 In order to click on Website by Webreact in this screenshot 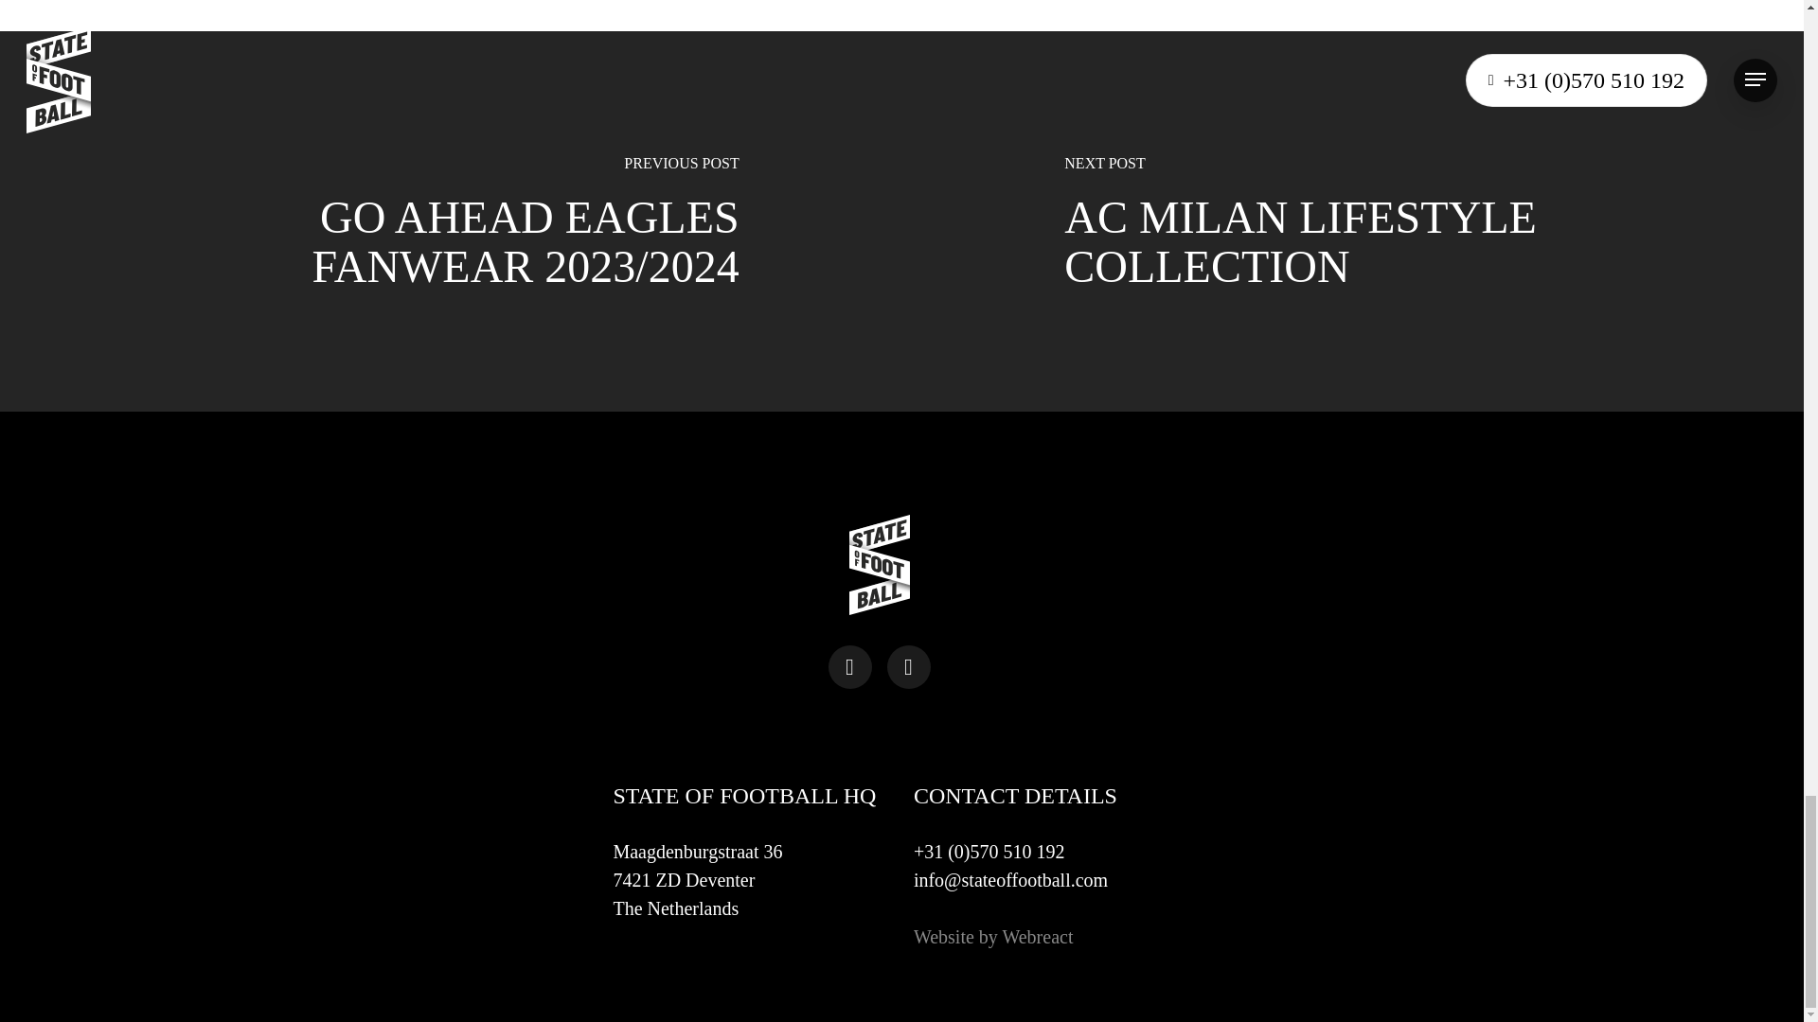, I will do `click(994, 937)`.